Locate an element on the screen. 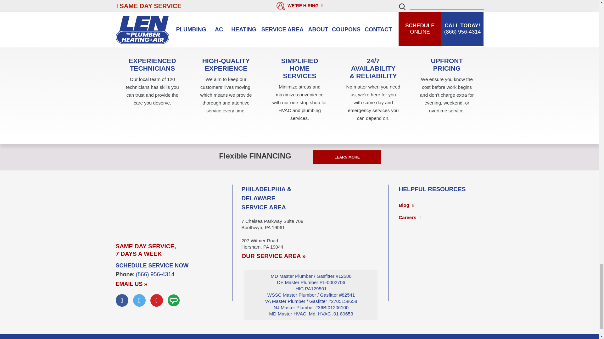 The image size is (604, 339). Email us is located at coordinates (131, 284).